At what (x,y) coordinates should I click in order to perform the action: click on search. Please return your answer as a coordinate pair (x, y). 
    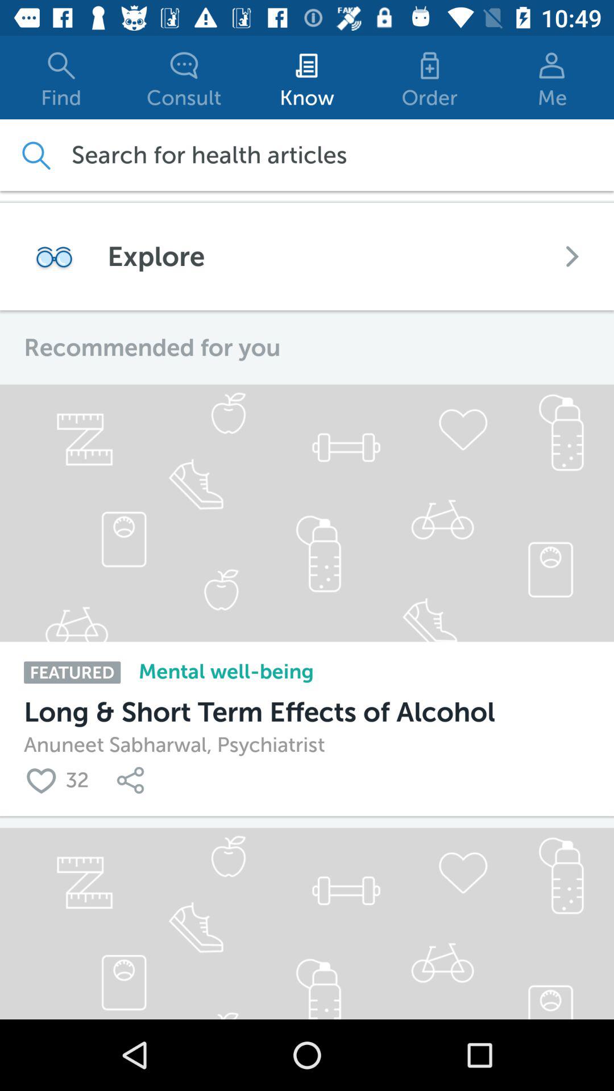
    Looking at the image, I should click on (35, 155).